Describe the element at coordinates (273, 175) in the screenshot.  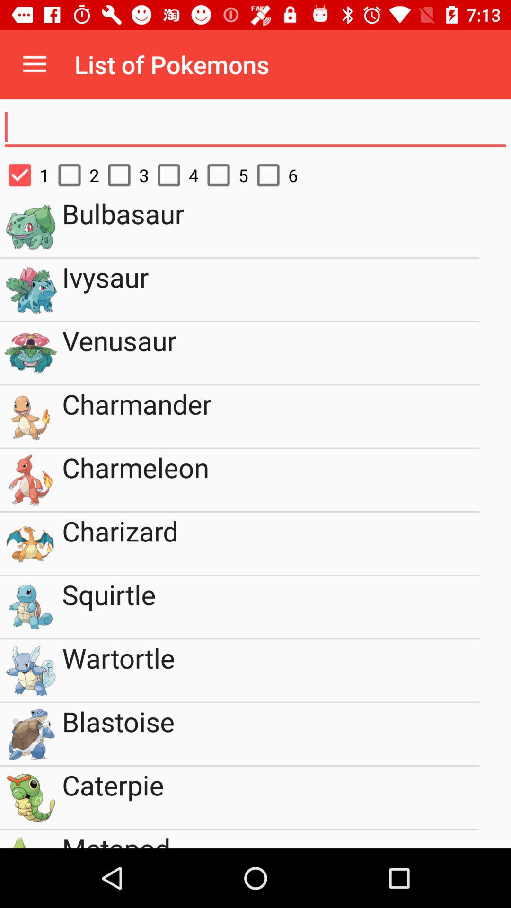
I see `tap item next to the 5` at that location.